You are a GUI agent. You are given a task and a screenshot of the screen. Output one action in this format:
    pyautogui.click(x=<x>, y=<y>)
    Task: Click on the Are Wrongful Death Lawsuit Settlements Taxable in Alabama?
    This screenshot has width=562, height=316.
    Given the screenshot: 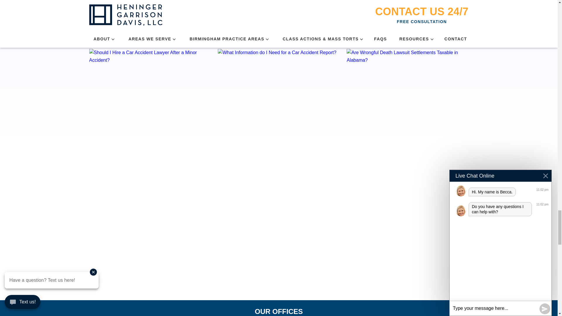 What is the action you would take?
    pyautogui.click(x=407, y=75)
    